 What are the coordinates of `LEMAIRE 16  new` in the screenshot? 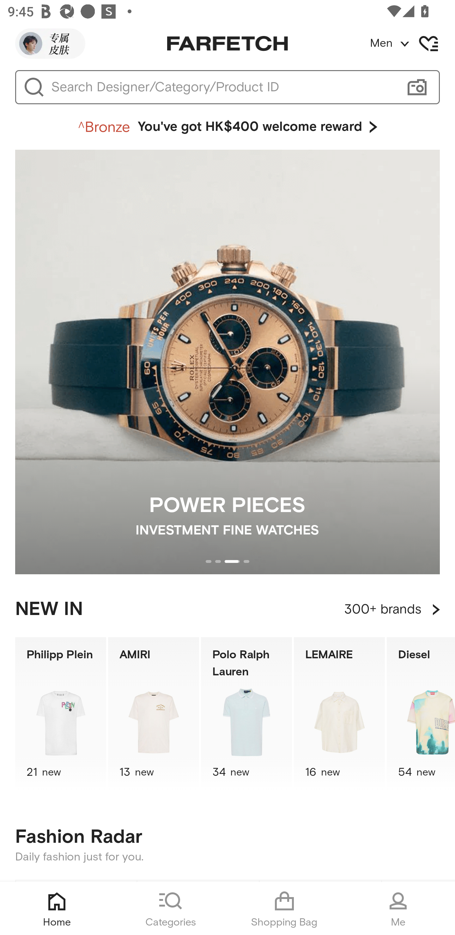 It's located at (339, 714).